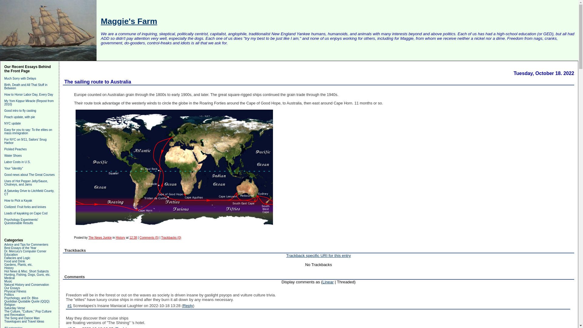 Image resolution: width=583 pixels, height=328 pixels. What do you see at coordinates (19, 117) in the screenshot?
I see `Peach update, with pie` at bounding box center [19, 117].